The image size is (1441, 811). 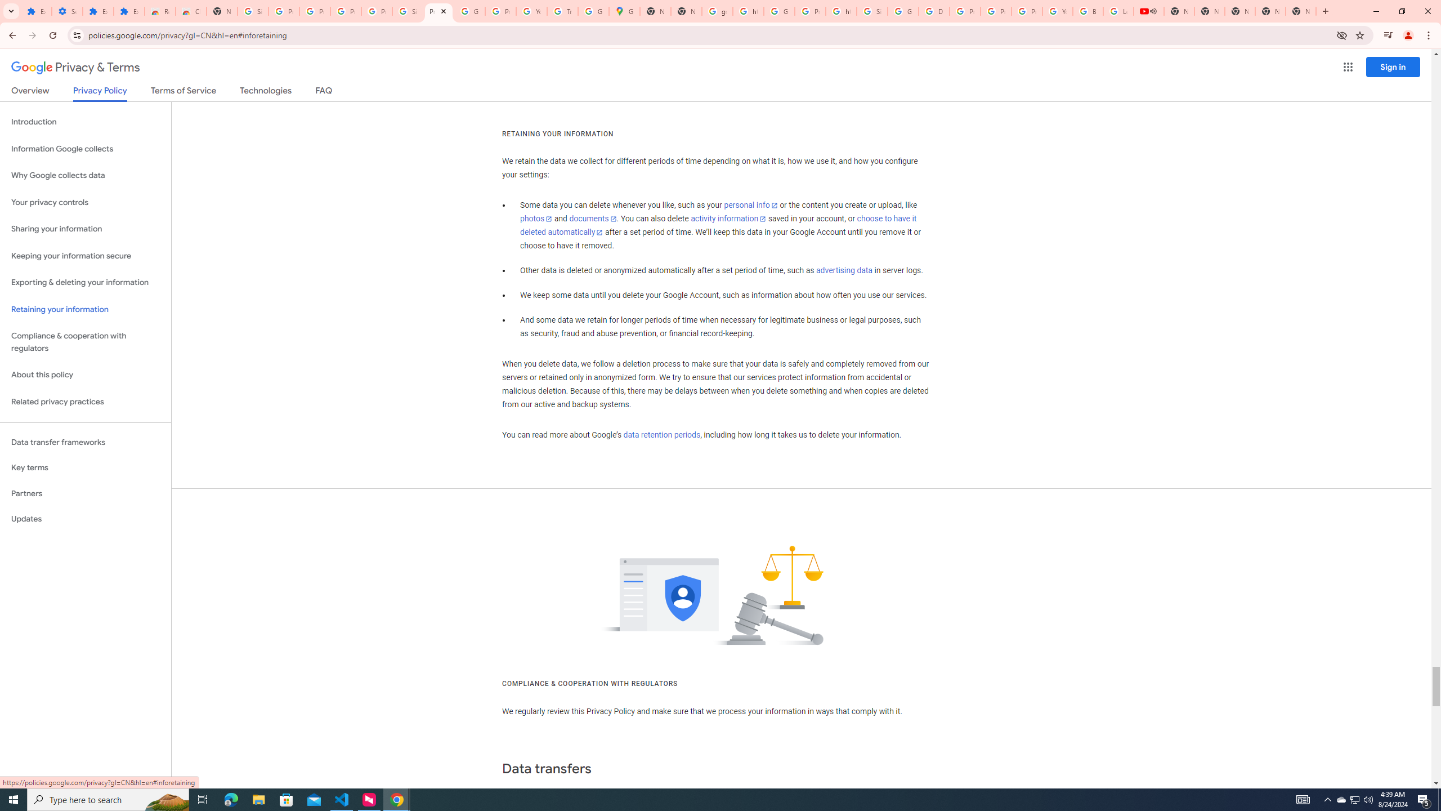 I want to click on About this policy, so click(x=86, y=375).